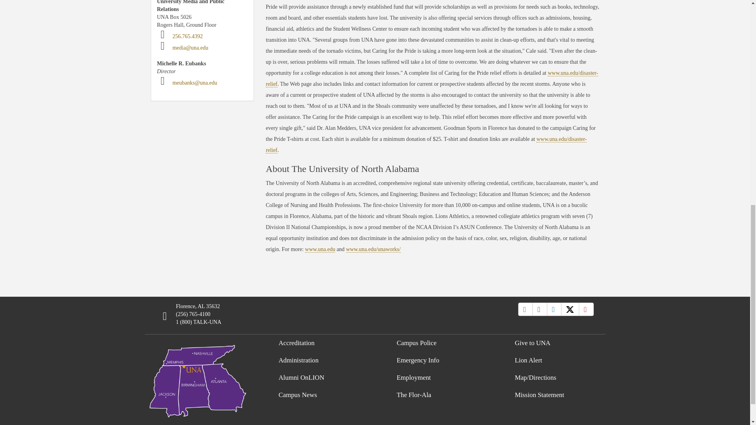 Image resolution: width=756 pixels, height=425 pixels. I want to click on View Campus Maps, so click(198, 379).